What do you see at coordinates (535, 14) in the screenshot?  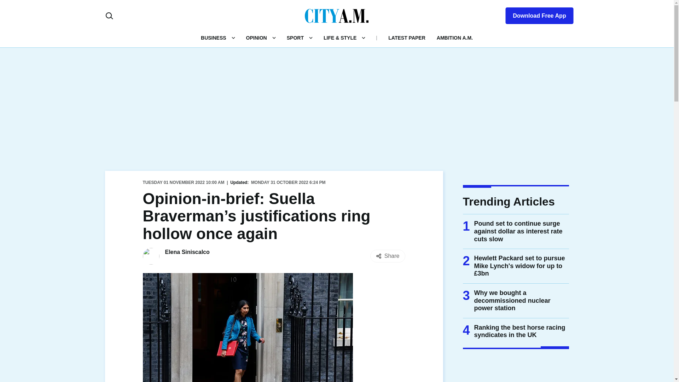 I see `Download Free App` at bounding box center [535, 14].